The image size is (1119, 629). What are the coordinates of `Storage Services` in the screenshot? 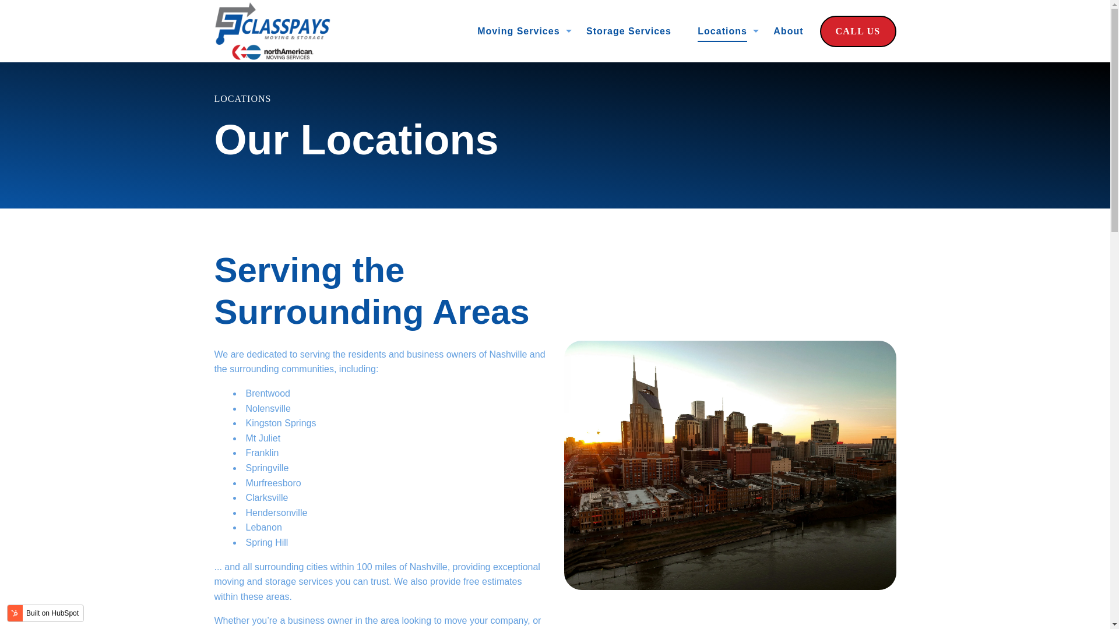 It's located at (629, 31).